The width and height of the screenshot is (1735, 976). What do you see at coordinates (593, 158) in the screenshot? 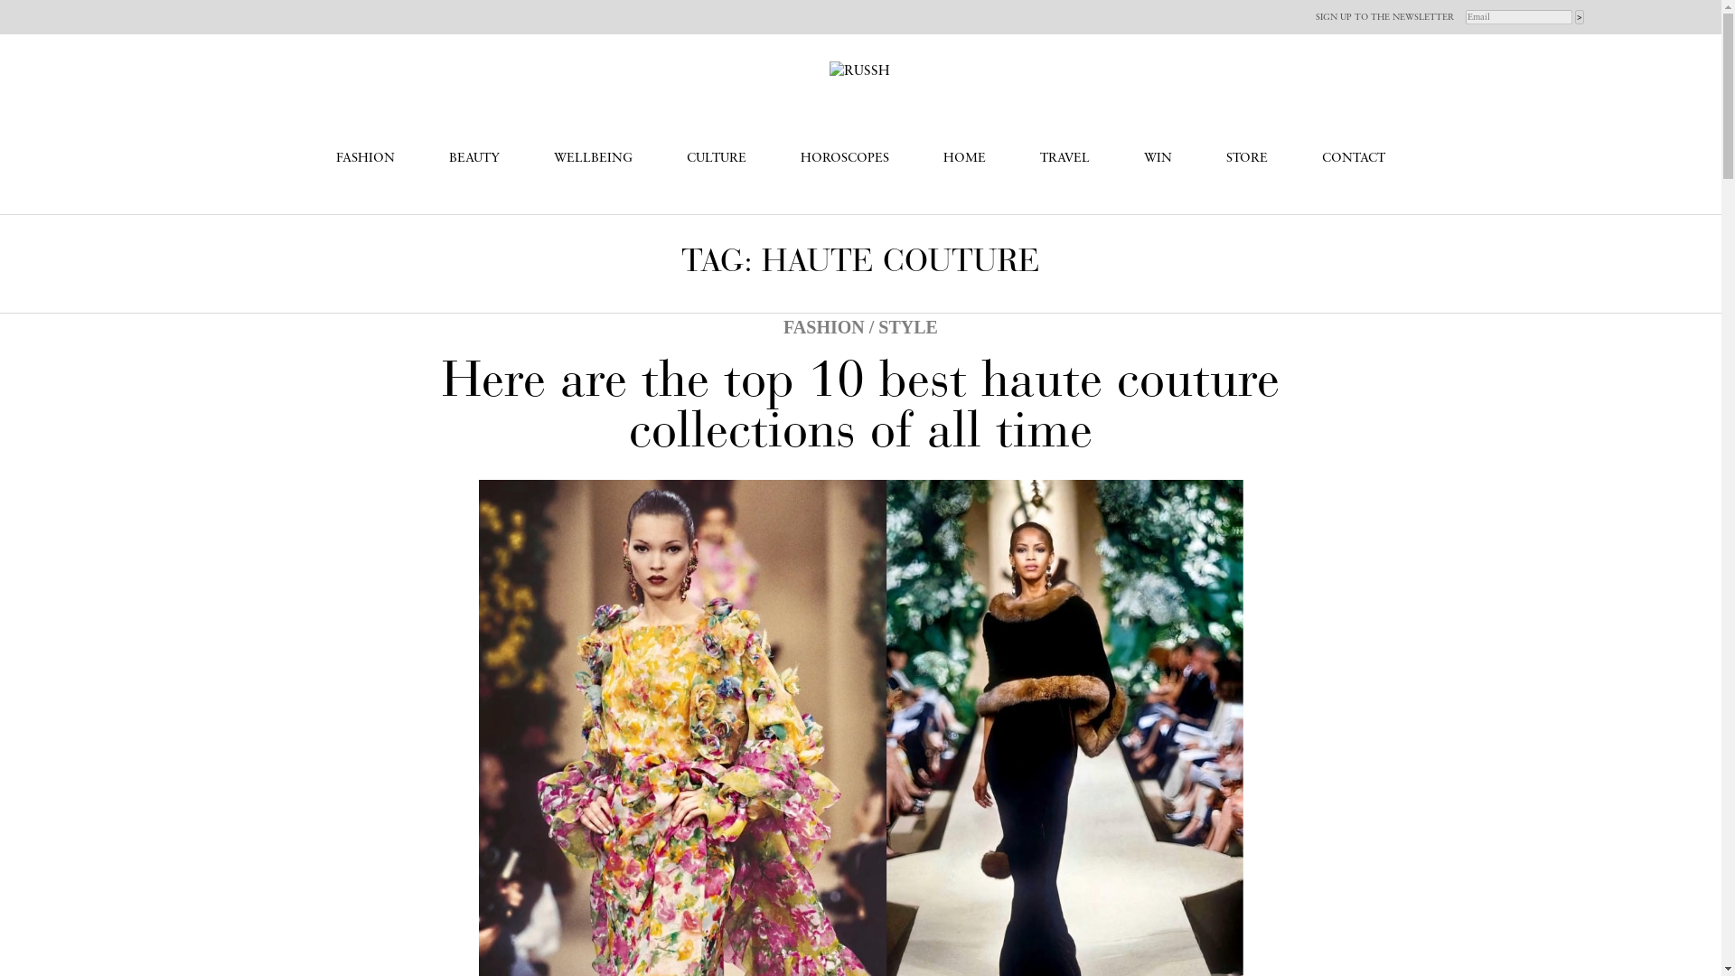
I see `WELLBEING` at bounding box center [593, 158].